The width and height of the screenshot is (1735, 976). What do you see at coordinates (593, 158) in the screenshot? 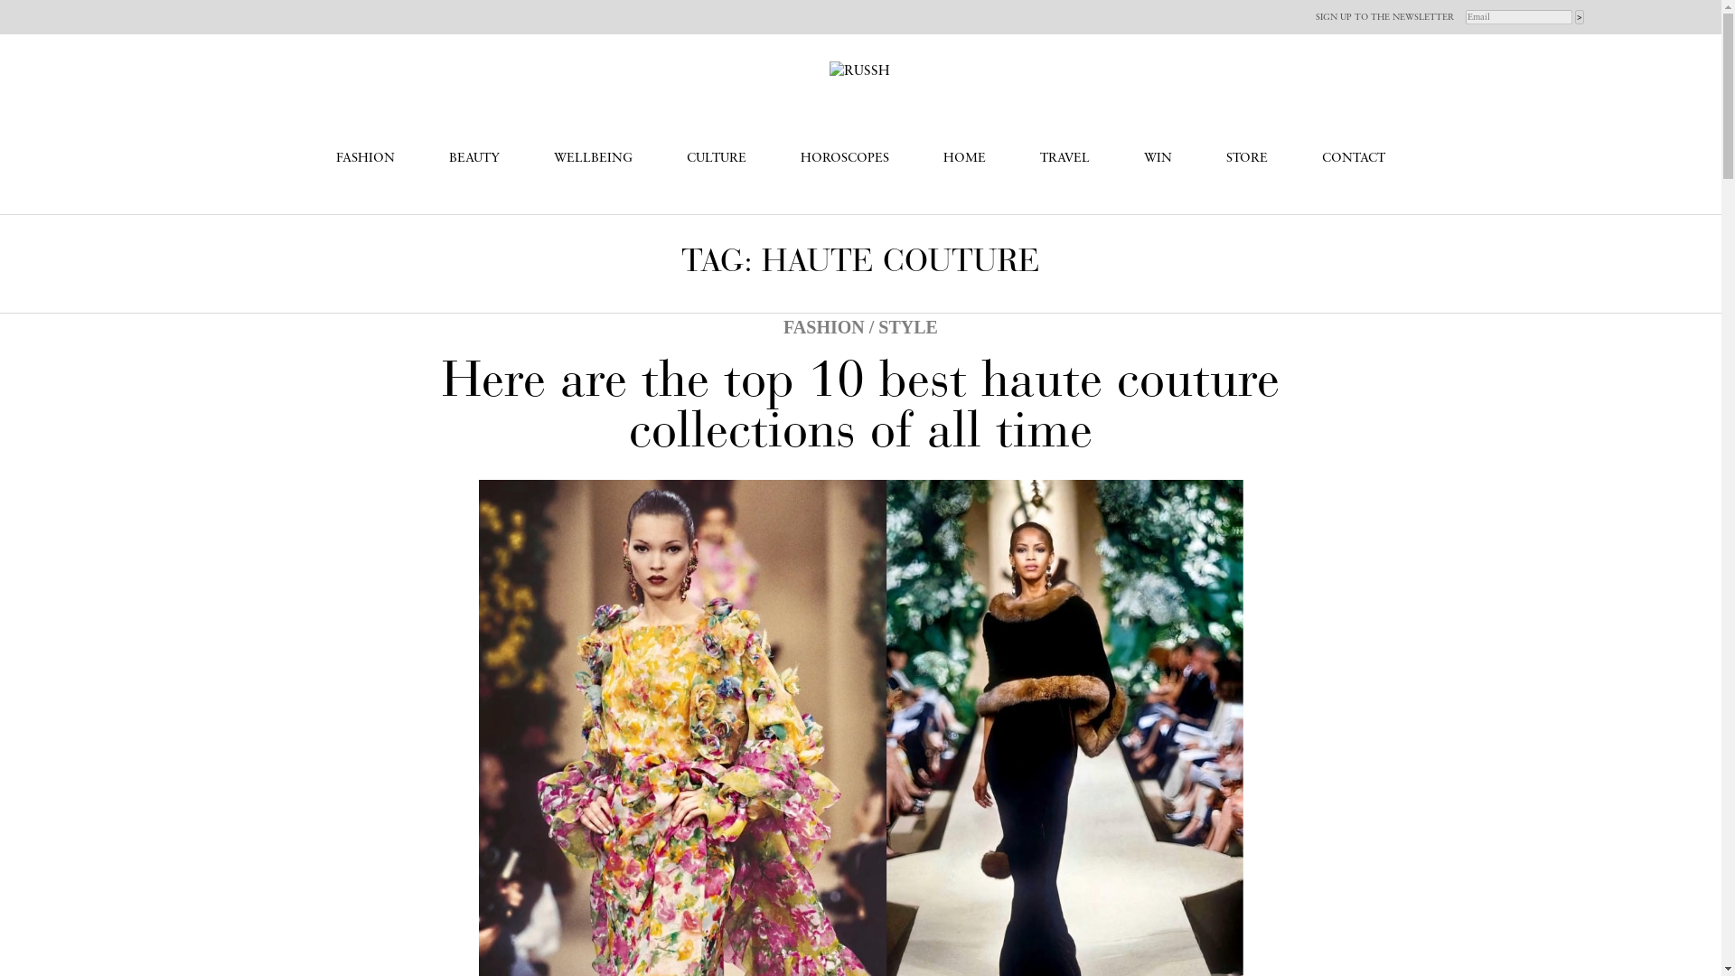
I see `WELLBEING` at bounding box center [593, 158].